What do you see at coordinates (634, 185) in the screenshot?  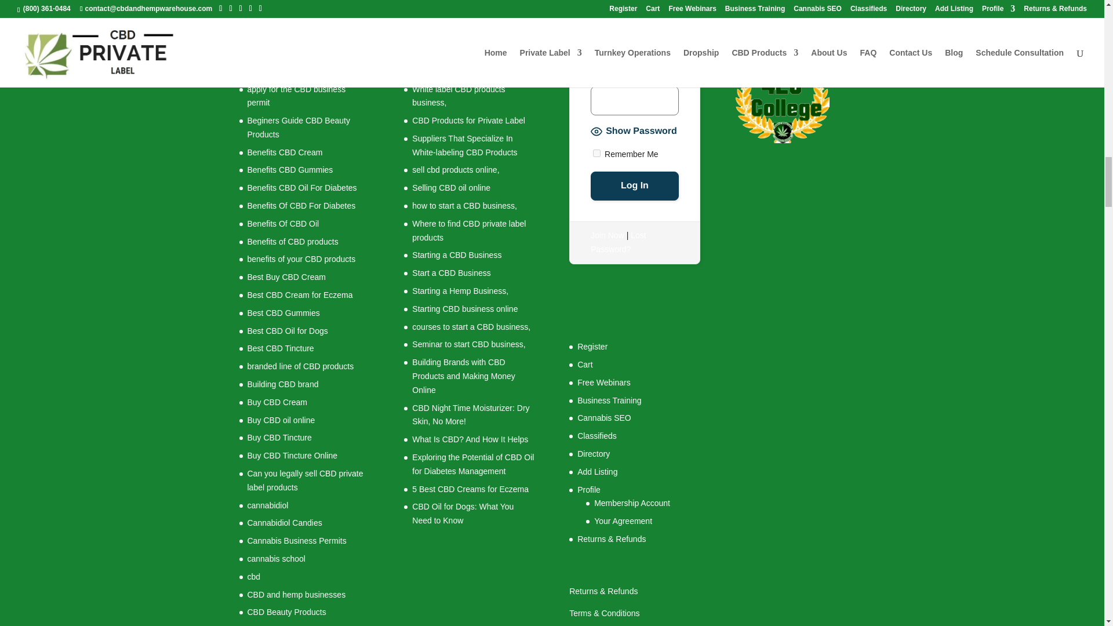 I see `Log In` at bounding box center [634, 185].